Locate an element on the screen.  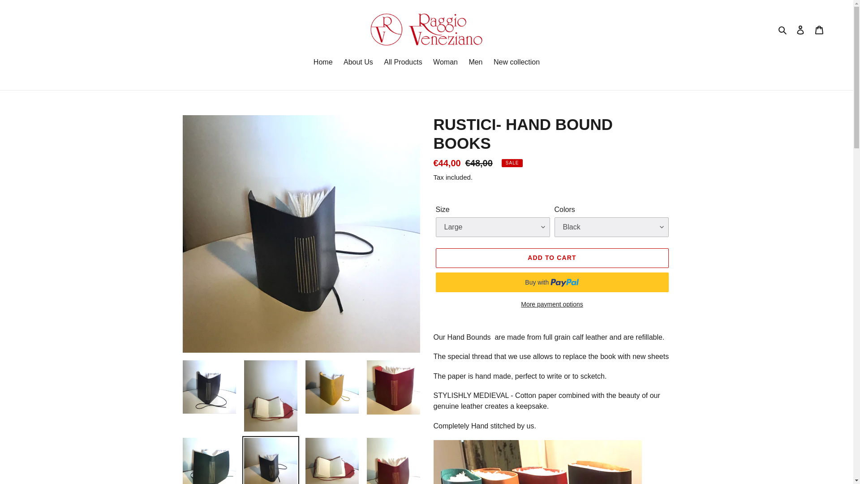
Cart is located at coordinates (819, 30).